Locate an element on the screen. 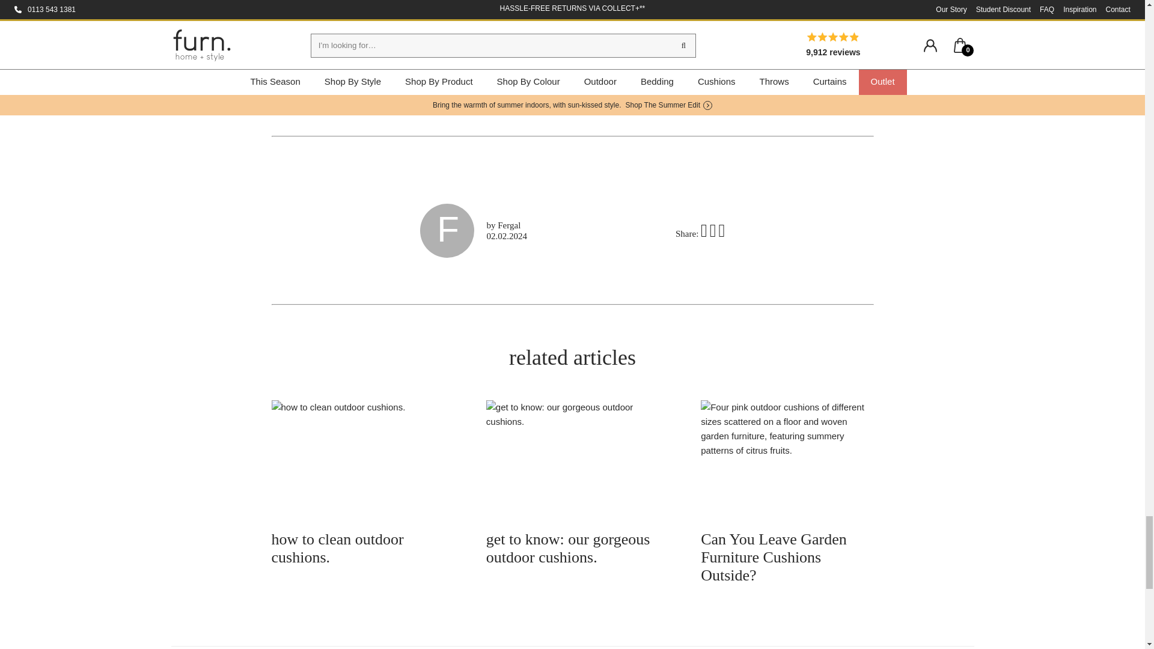 The image size is (1154, 649). Minton Tiles Outdoor Cushion Saffron is located at coordinates (471, 14).